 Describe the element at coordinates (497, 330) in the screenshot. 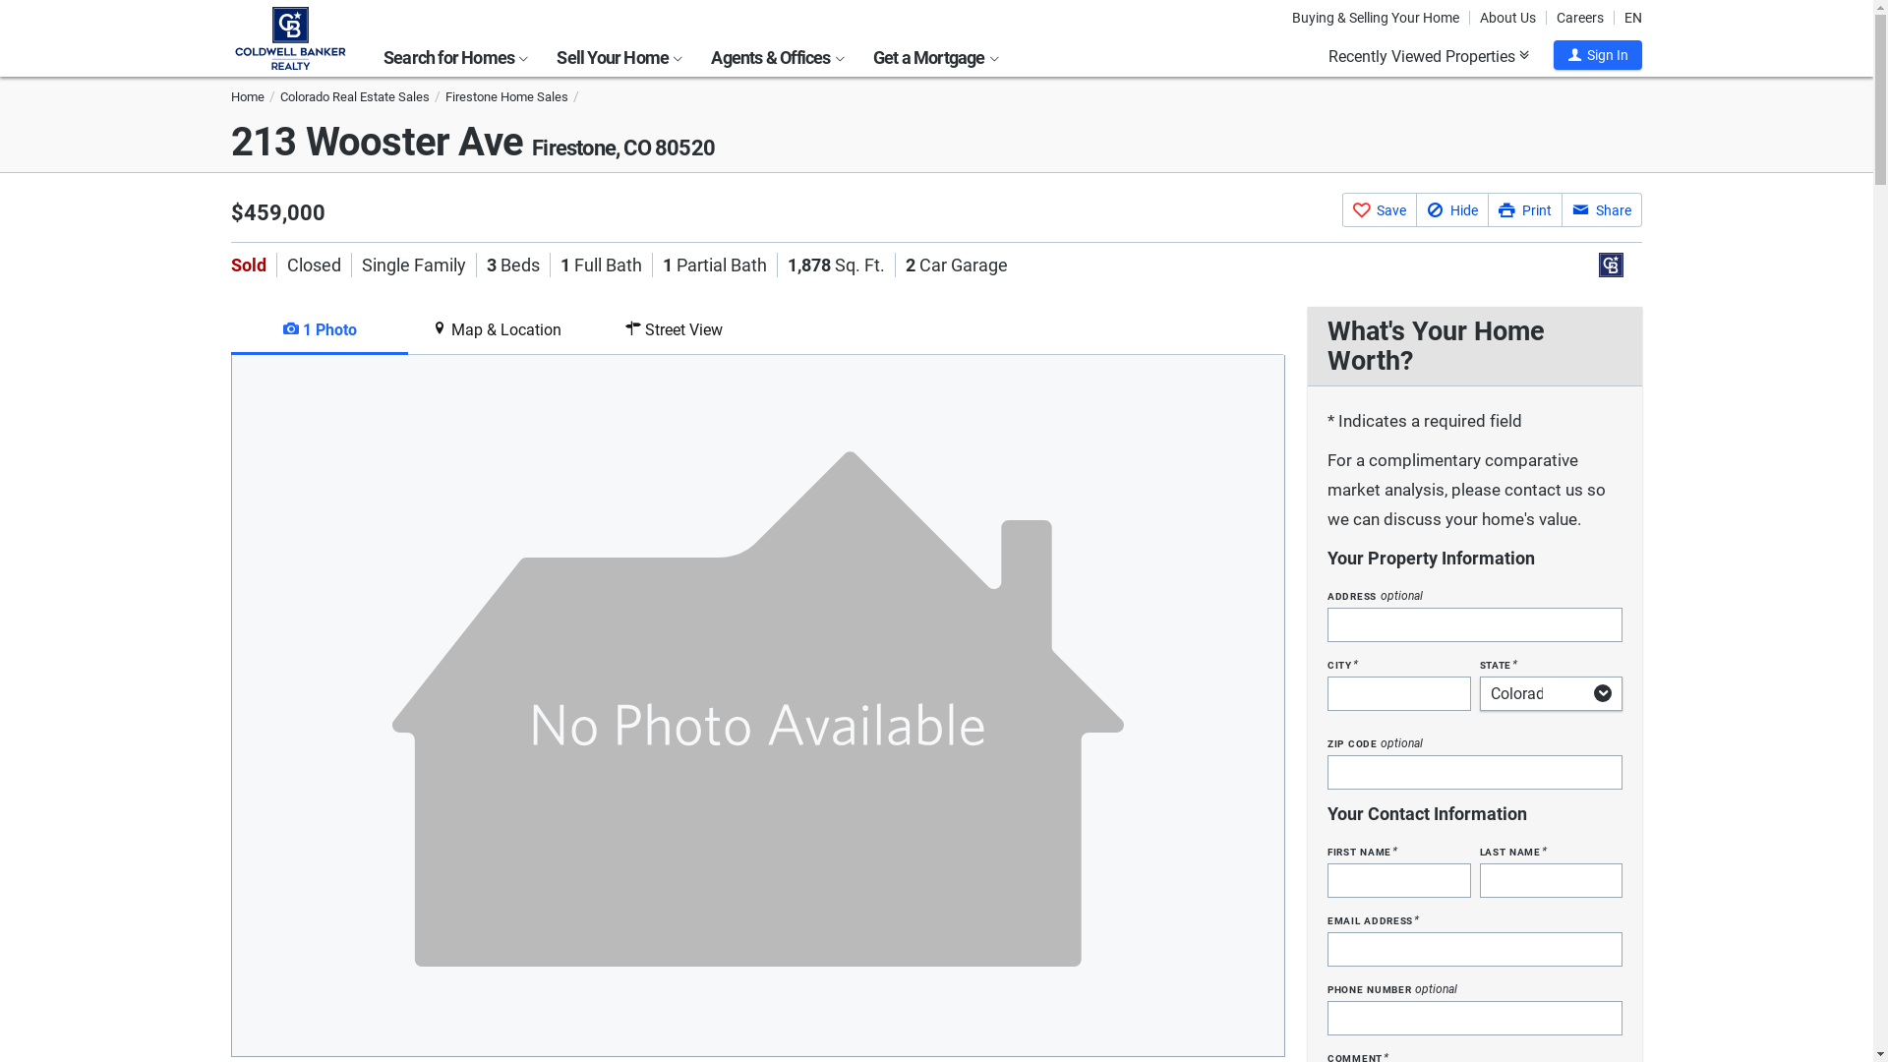

I see `Map & Location` at that location.